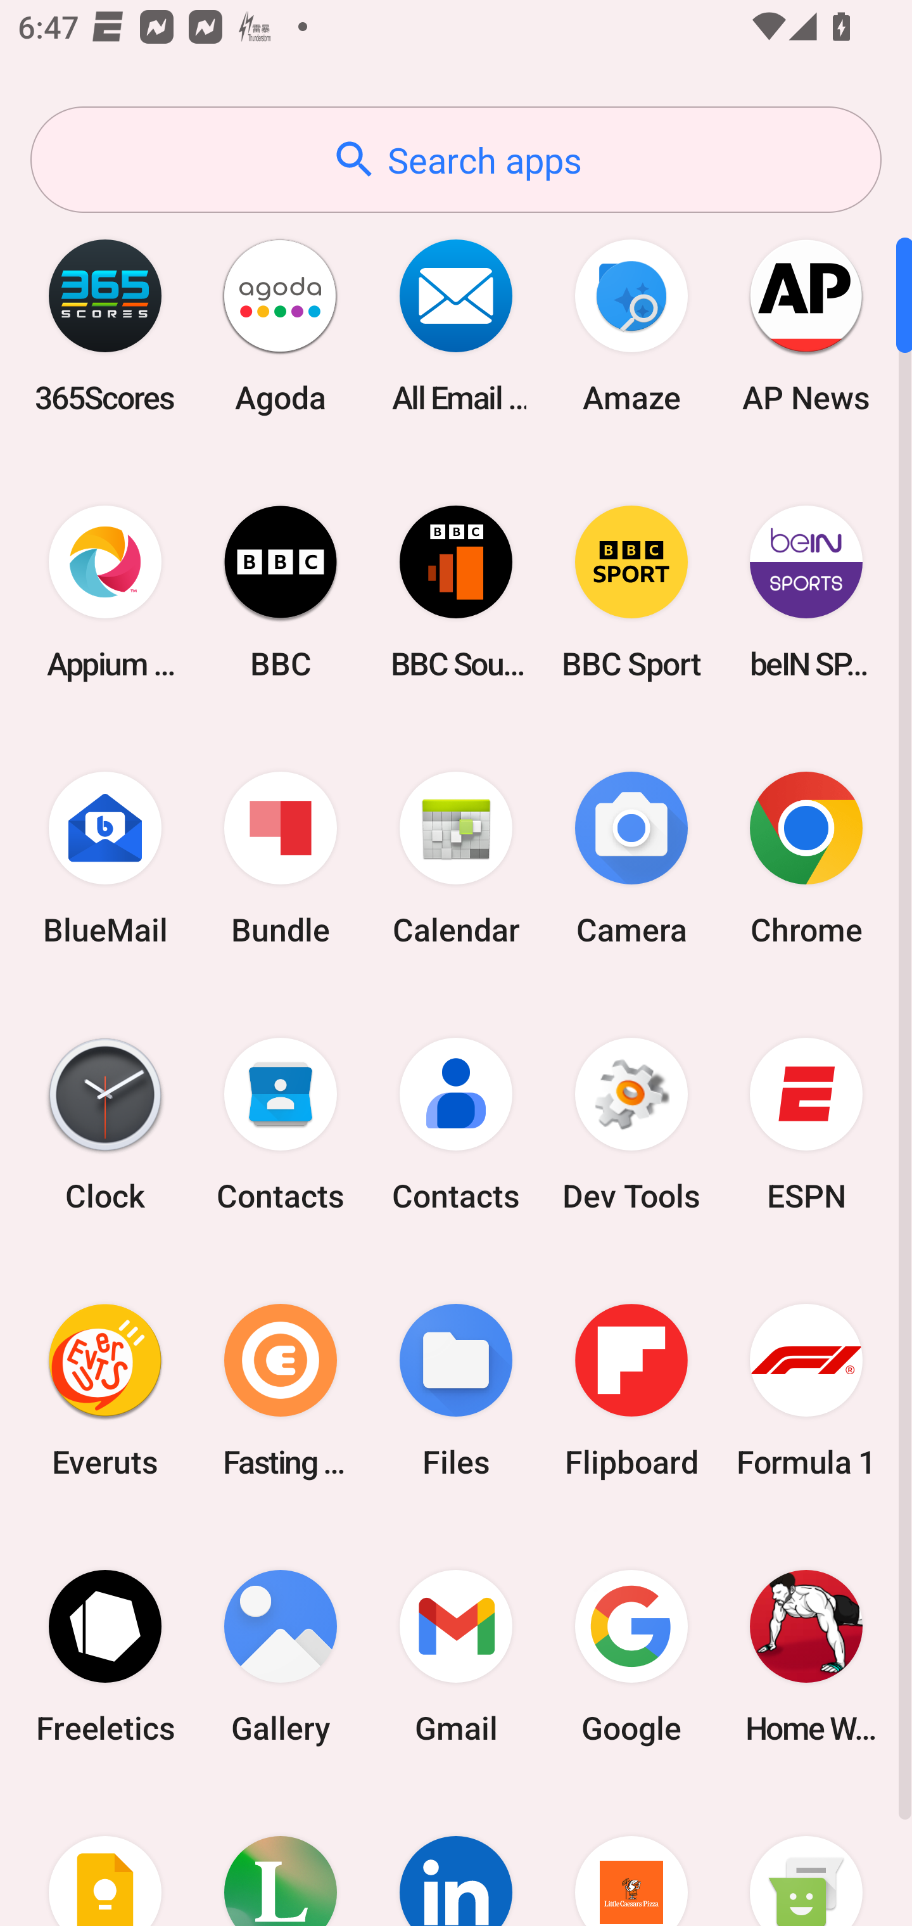  Describe the element at coordinates (806, 1858) in the screenshot. I see `Messaging` at that location.